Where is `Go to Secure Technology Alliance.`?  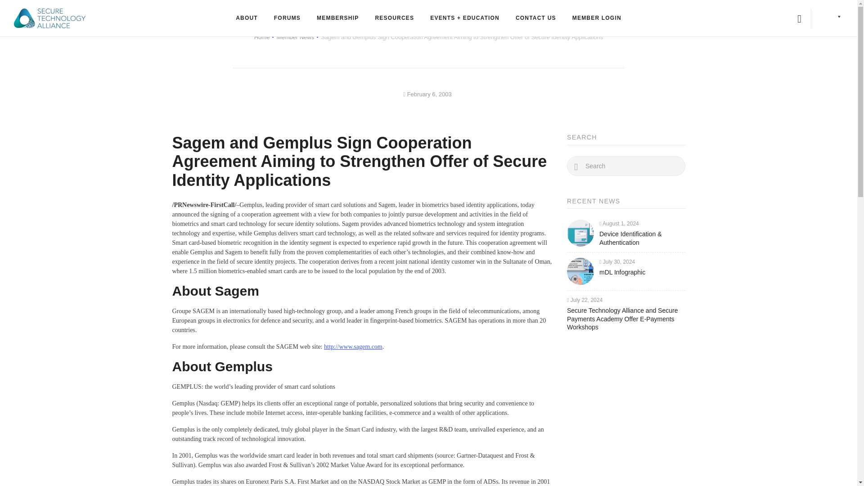 Go to Secure Technology Alliance. is located at coordinates (262, 37).